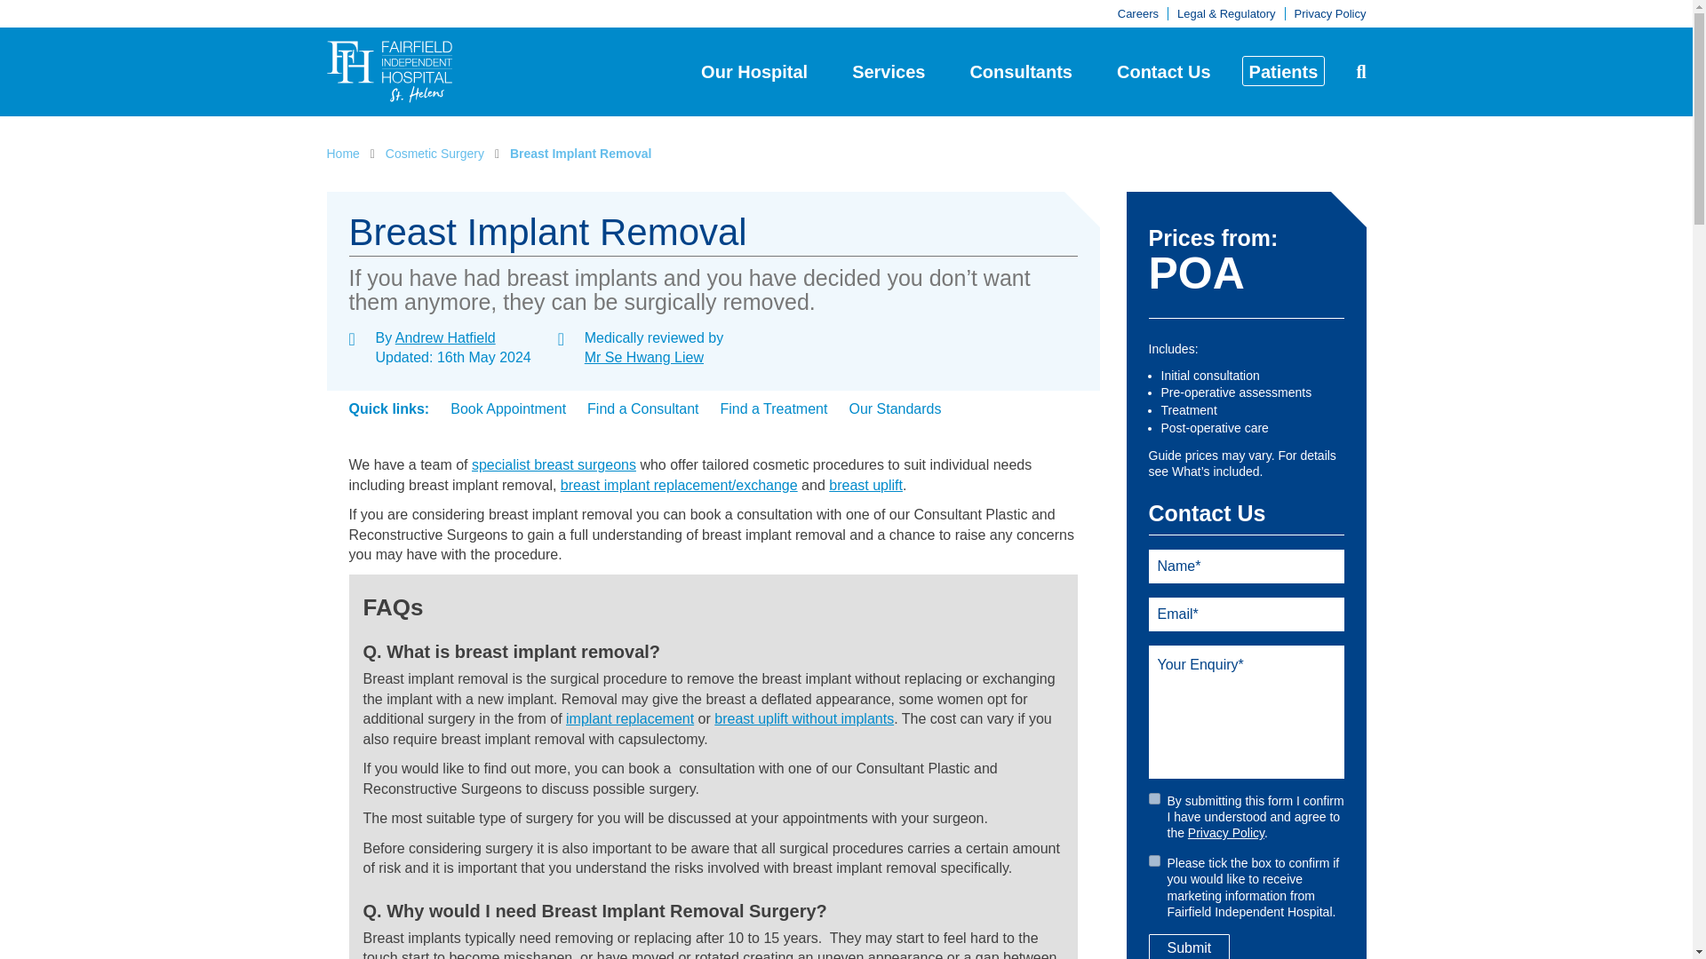 This screenshot has height=959, width=1706. What do you see at coordinates (1330, 12) in the screenshot?
I see `Privacy Policy` at bounding box center [1330, 12].